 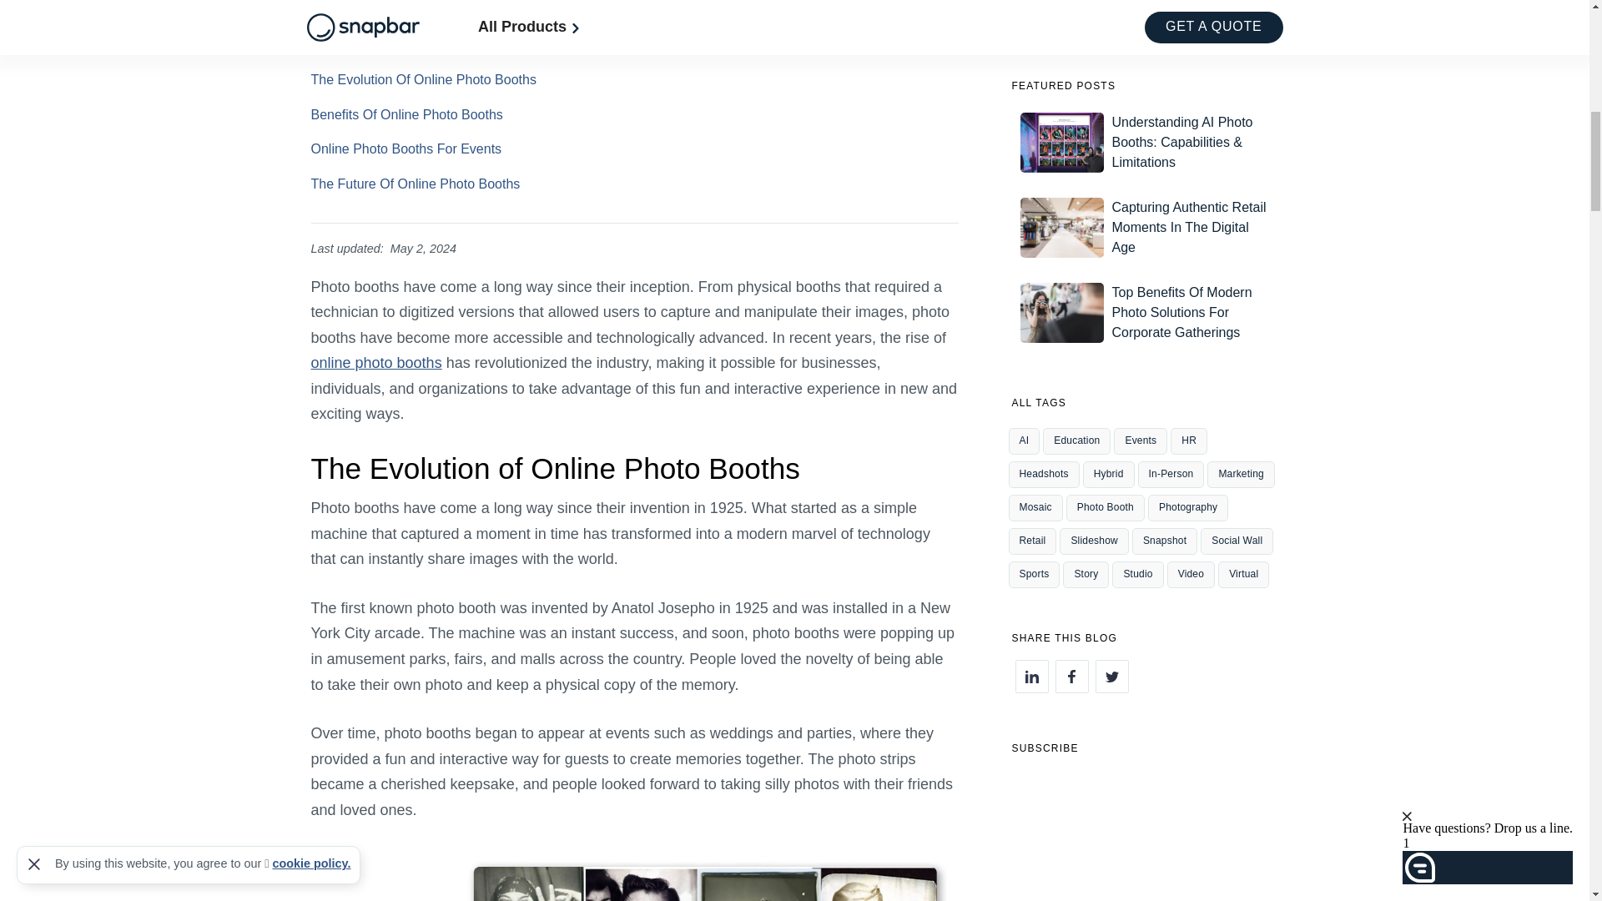 I want to click on Events, so click(x=487, y=5).